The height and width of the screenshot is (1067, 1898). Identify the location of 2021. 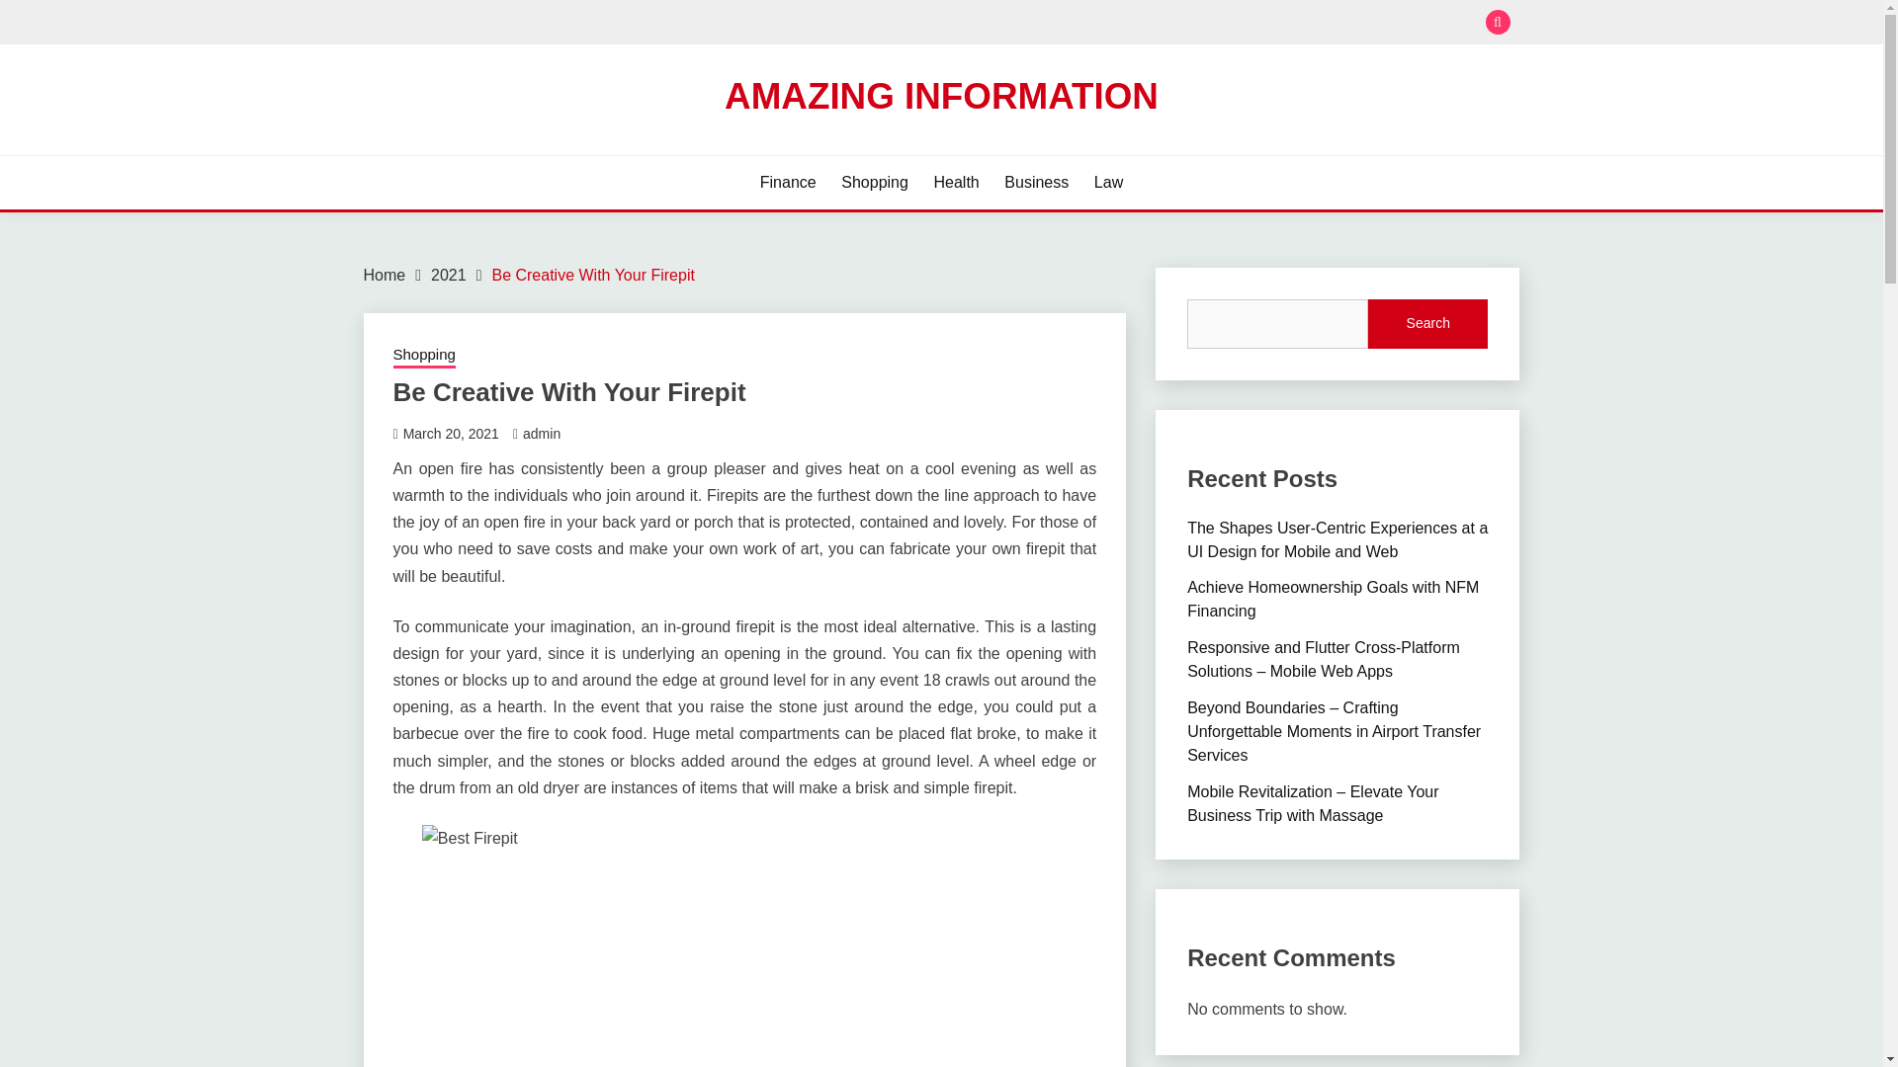
(449, 275).